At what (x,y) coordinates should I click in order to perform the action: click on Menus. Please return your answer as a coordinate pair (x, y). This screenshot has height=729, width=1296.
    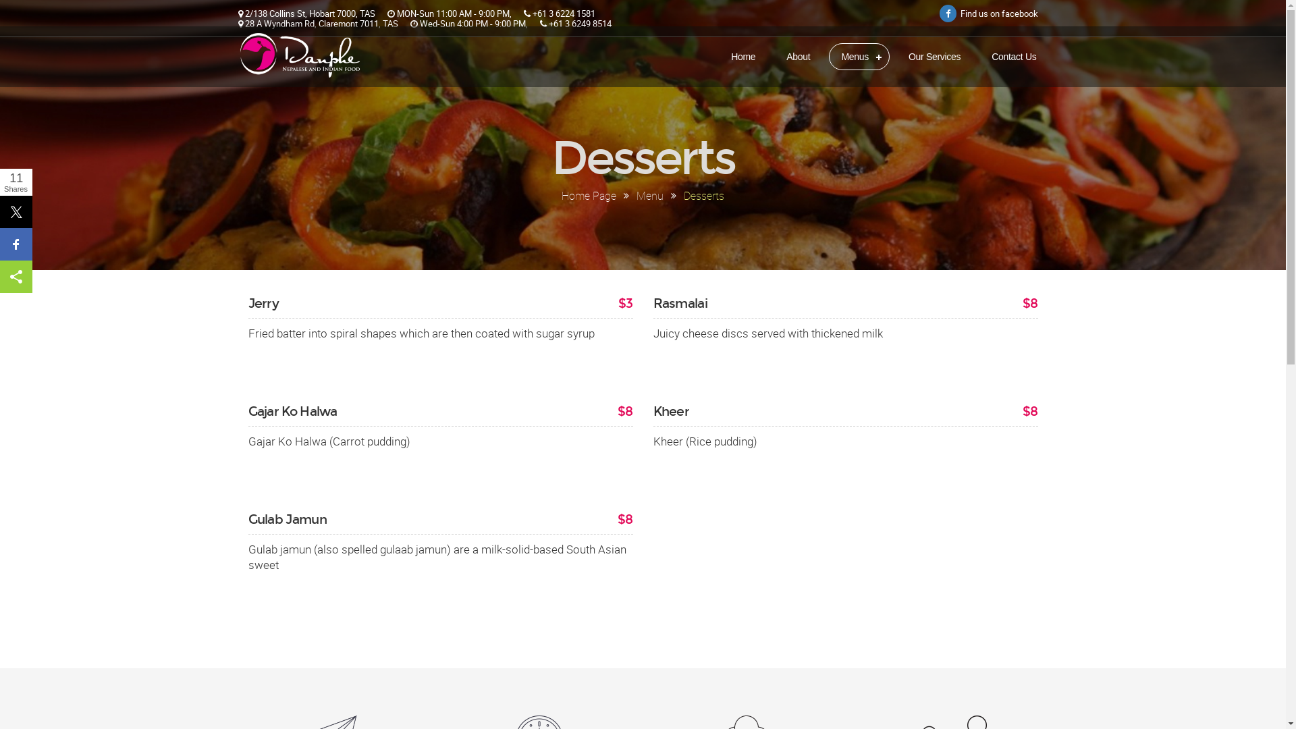
    Looking at the image, I should click on (859, 57).